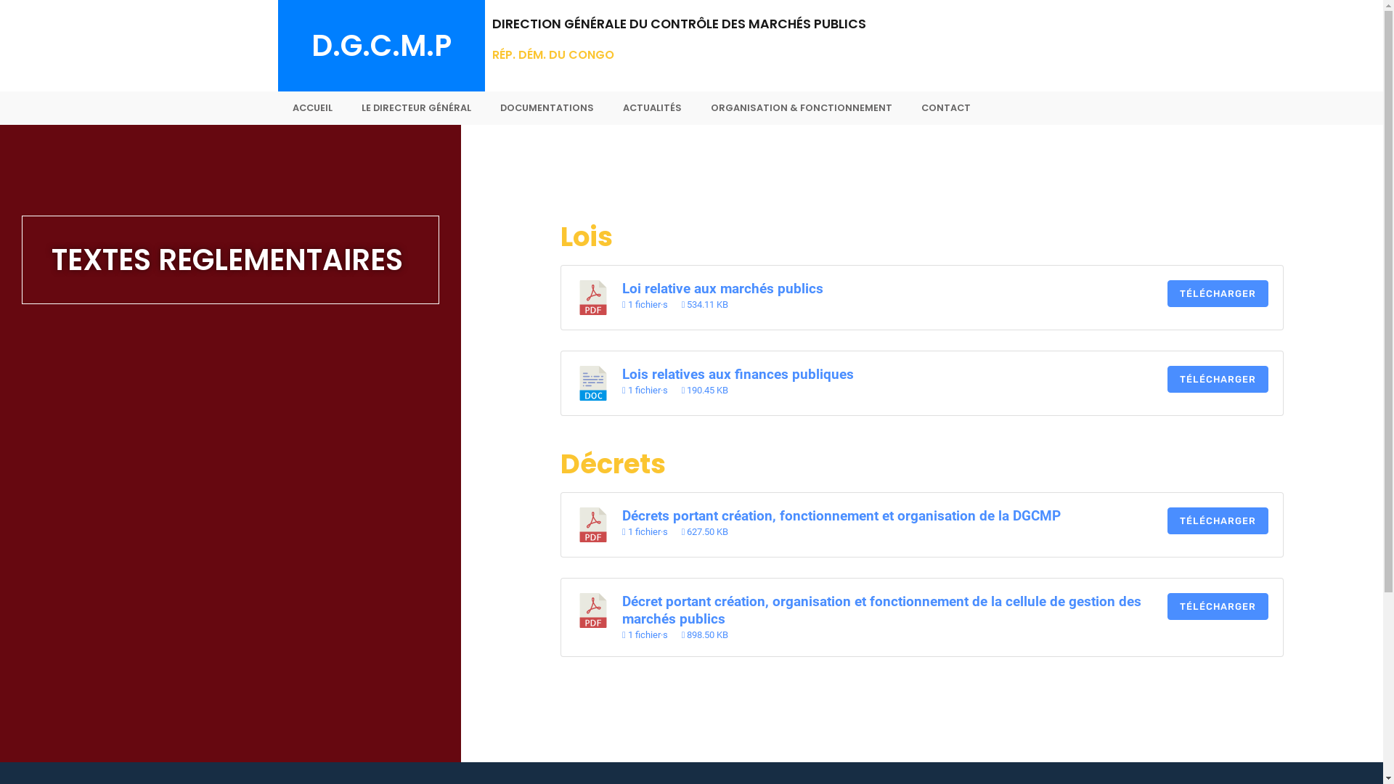  I want to click on ORGANISATION & FONCTIONNEMENT, so click(801, 108).